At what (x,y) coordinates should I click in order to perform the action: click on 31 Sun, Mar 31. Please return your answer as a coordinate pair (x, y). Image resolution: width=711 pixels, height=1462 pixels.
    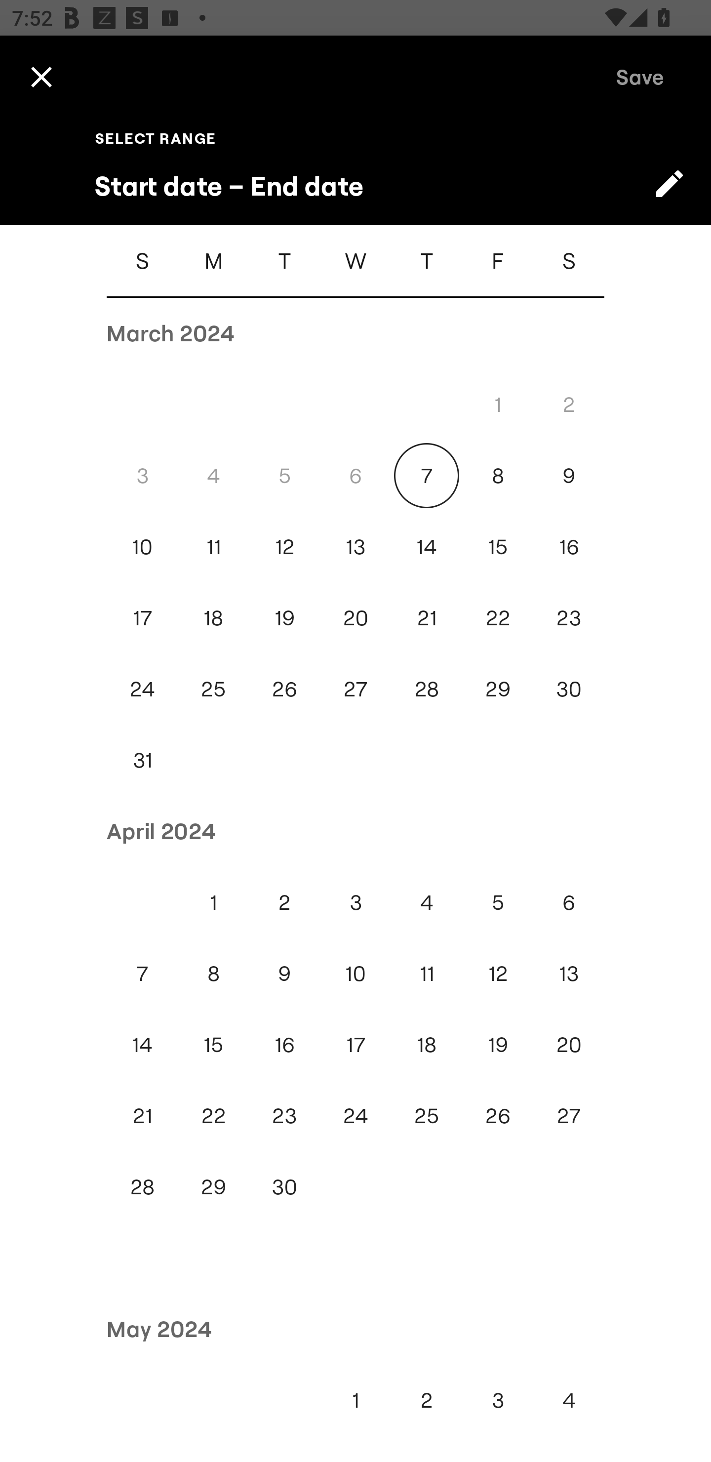
    Looking at the image, I should click on (142, 760).